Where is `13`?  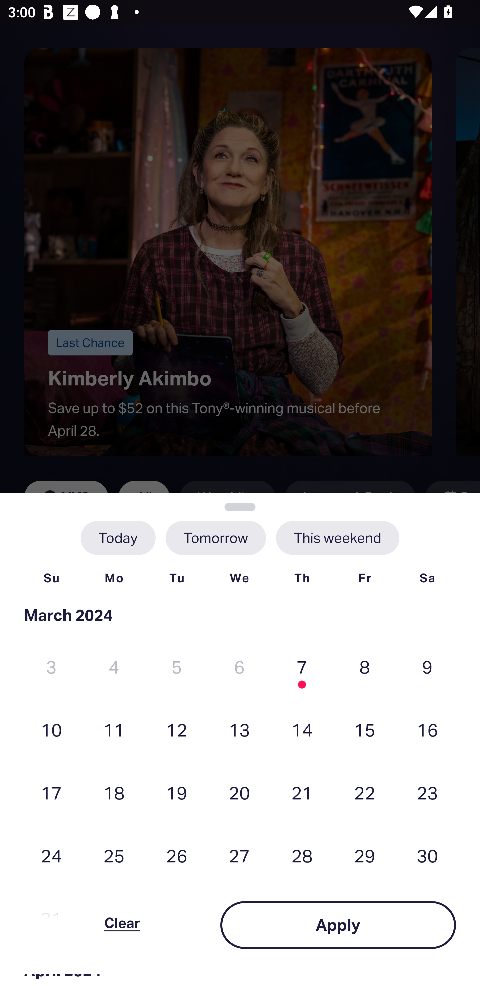 13 is located at coordinates (239, 730).